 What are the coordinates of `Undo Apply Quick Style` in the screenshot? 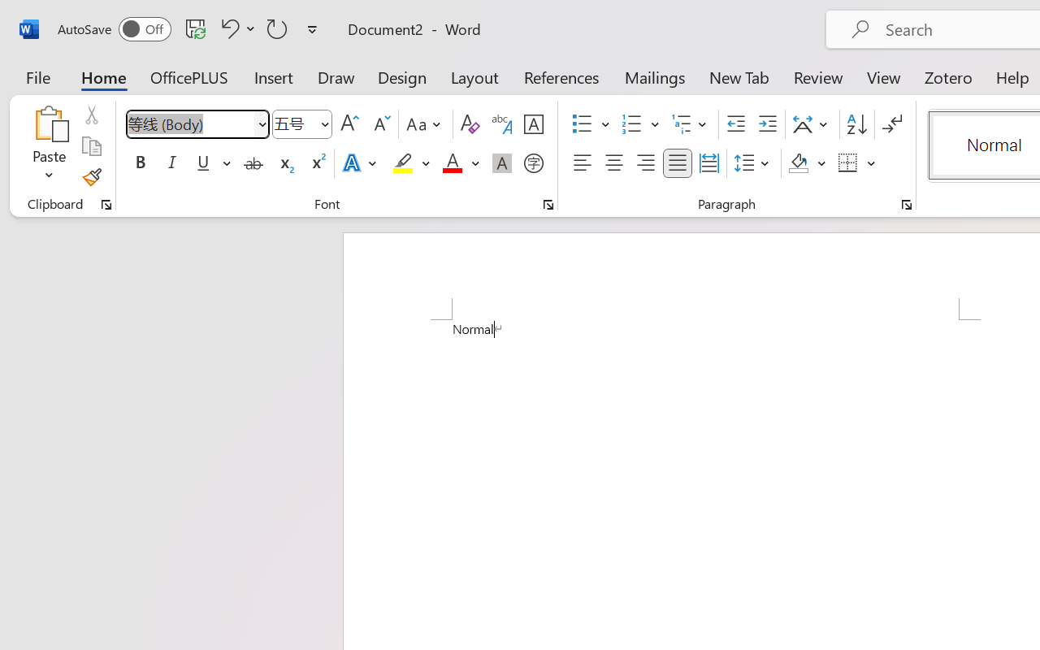 It's located at (236, 28).